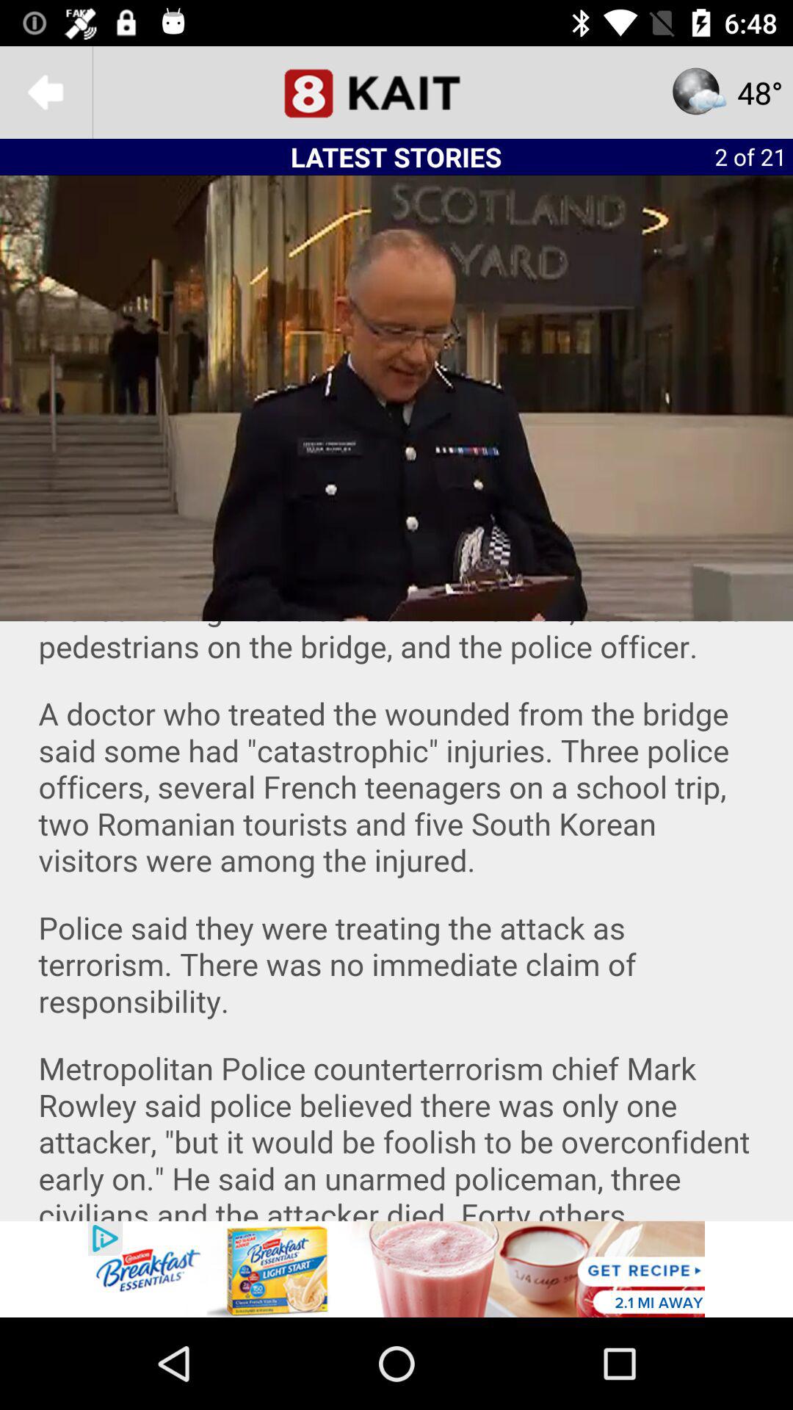  Describe the element at coordinates (396, 1269) in the screenshot. I see `advertisement page` at that location.